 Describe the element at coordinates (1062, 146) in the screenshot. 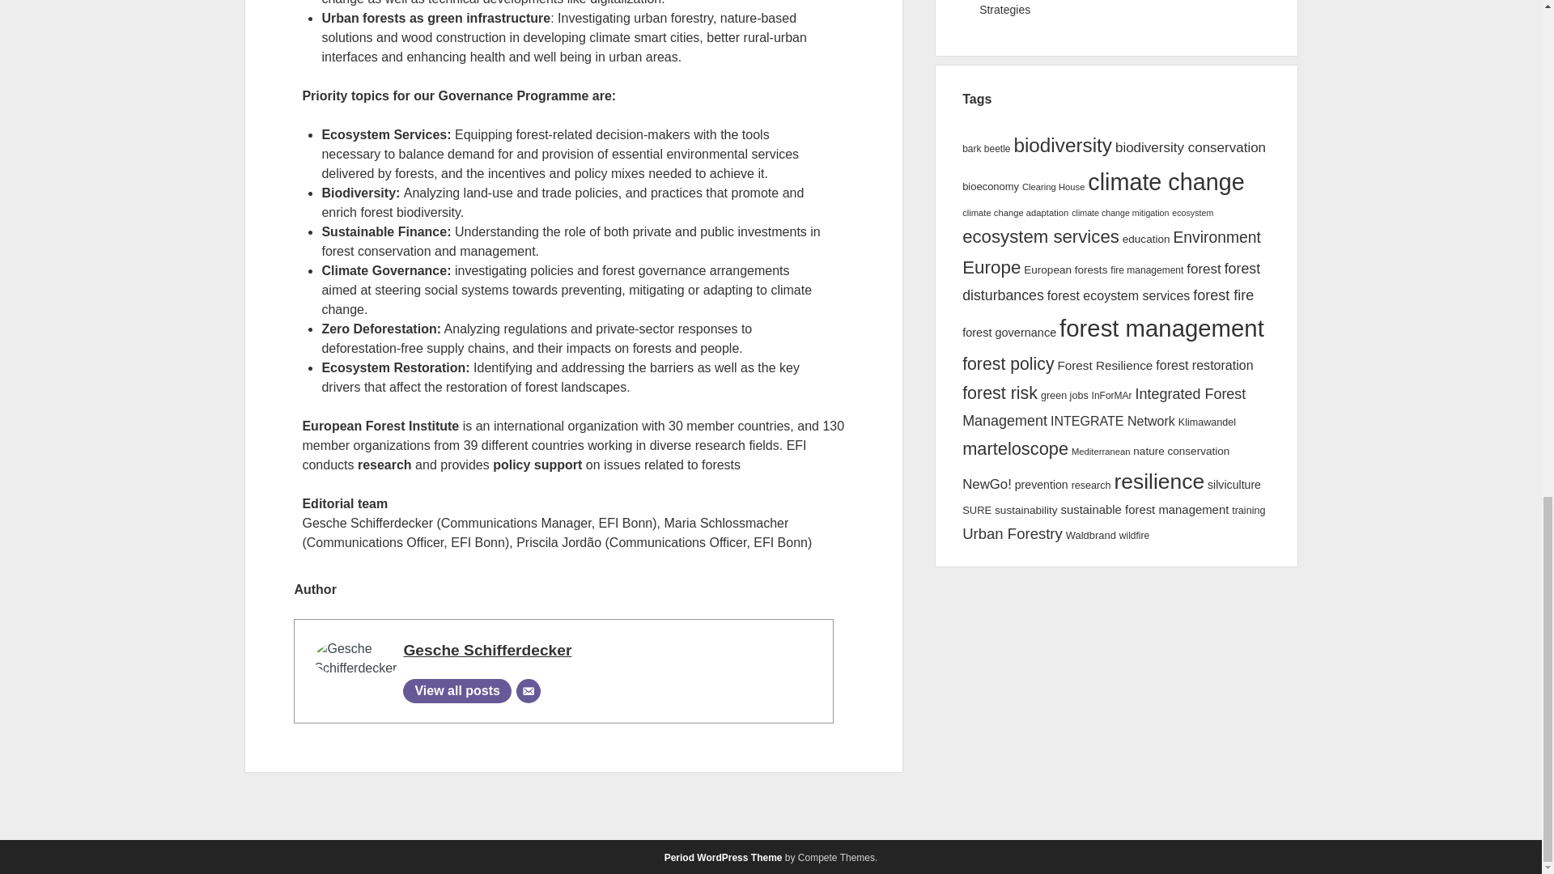

I see `biodiversity` at that location.